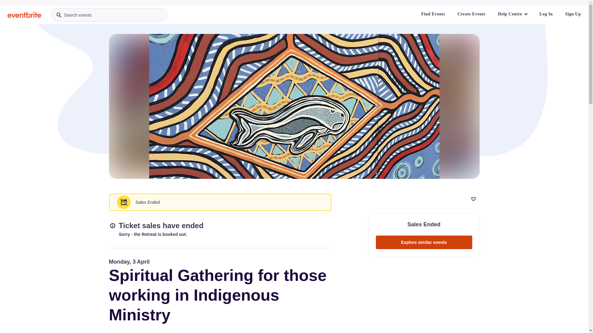 The image size is (593, 333). What do you see at coordinates (573, 14) in the screenshot?
I see `Sign Up` at bounding box center [573, 14].